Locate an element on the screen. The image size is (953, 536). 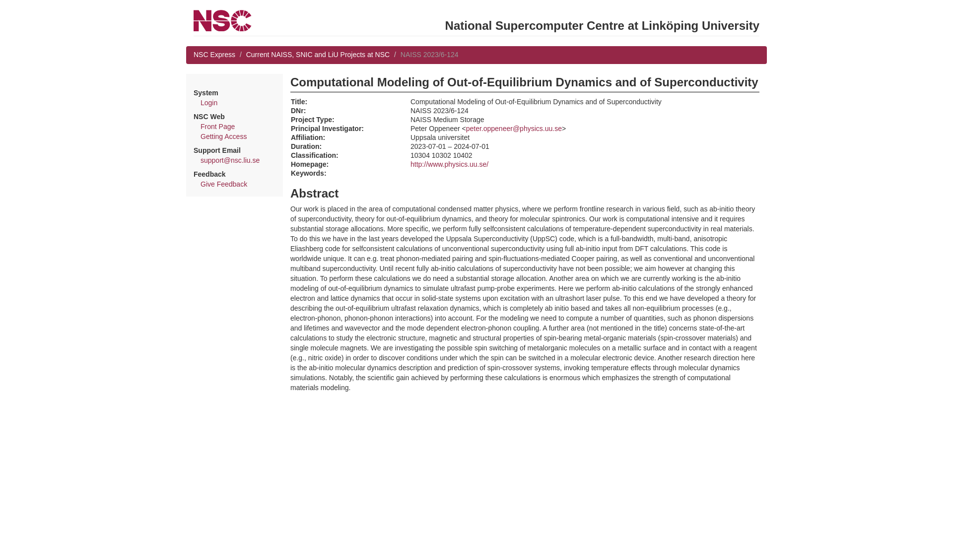
Current NAISS, SNIC and LiU Projects at NSC is located at coordinates (318, 54).